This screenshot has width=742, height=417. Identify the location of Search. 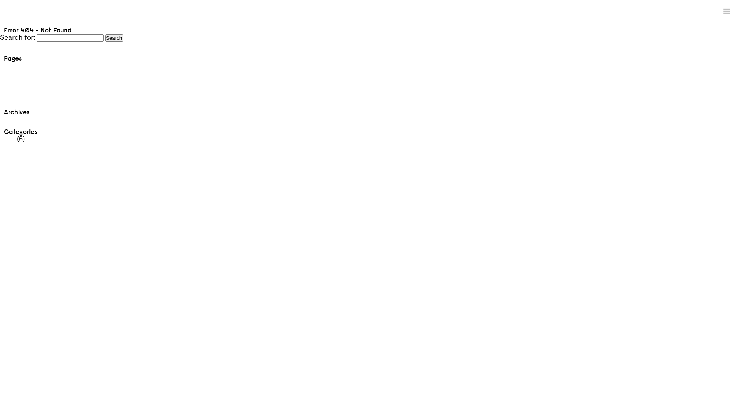
(114, 38).